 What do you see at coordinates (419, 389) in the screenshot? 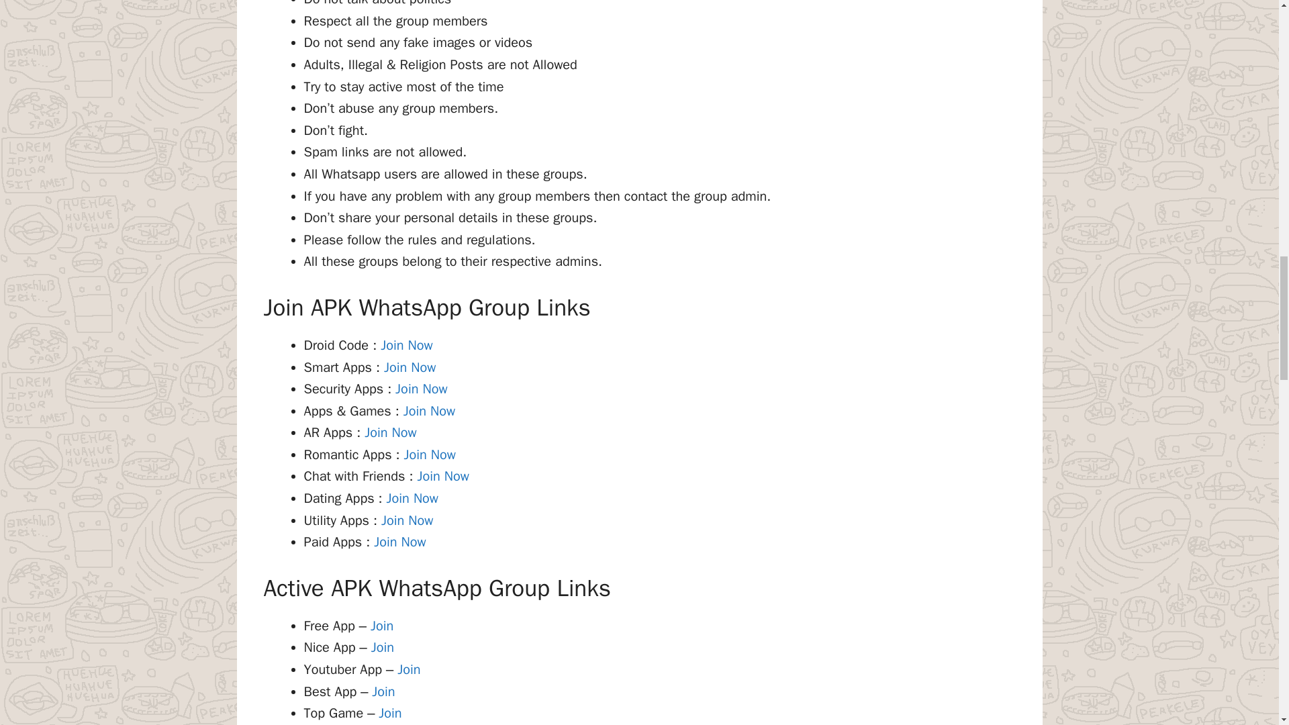
I see ` Join Now` at bounding box center [419, 389].